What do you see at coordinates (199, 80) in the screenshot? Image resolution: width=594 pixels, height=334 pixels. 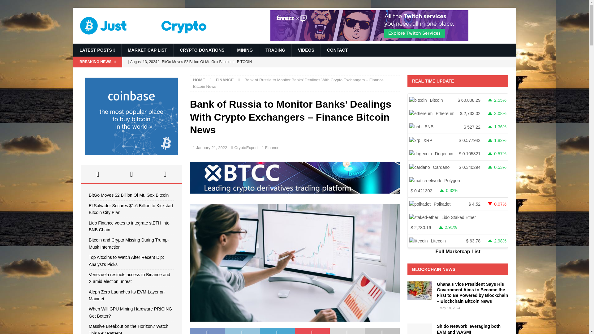 I see `HOME` at bounding box center [199, 80].